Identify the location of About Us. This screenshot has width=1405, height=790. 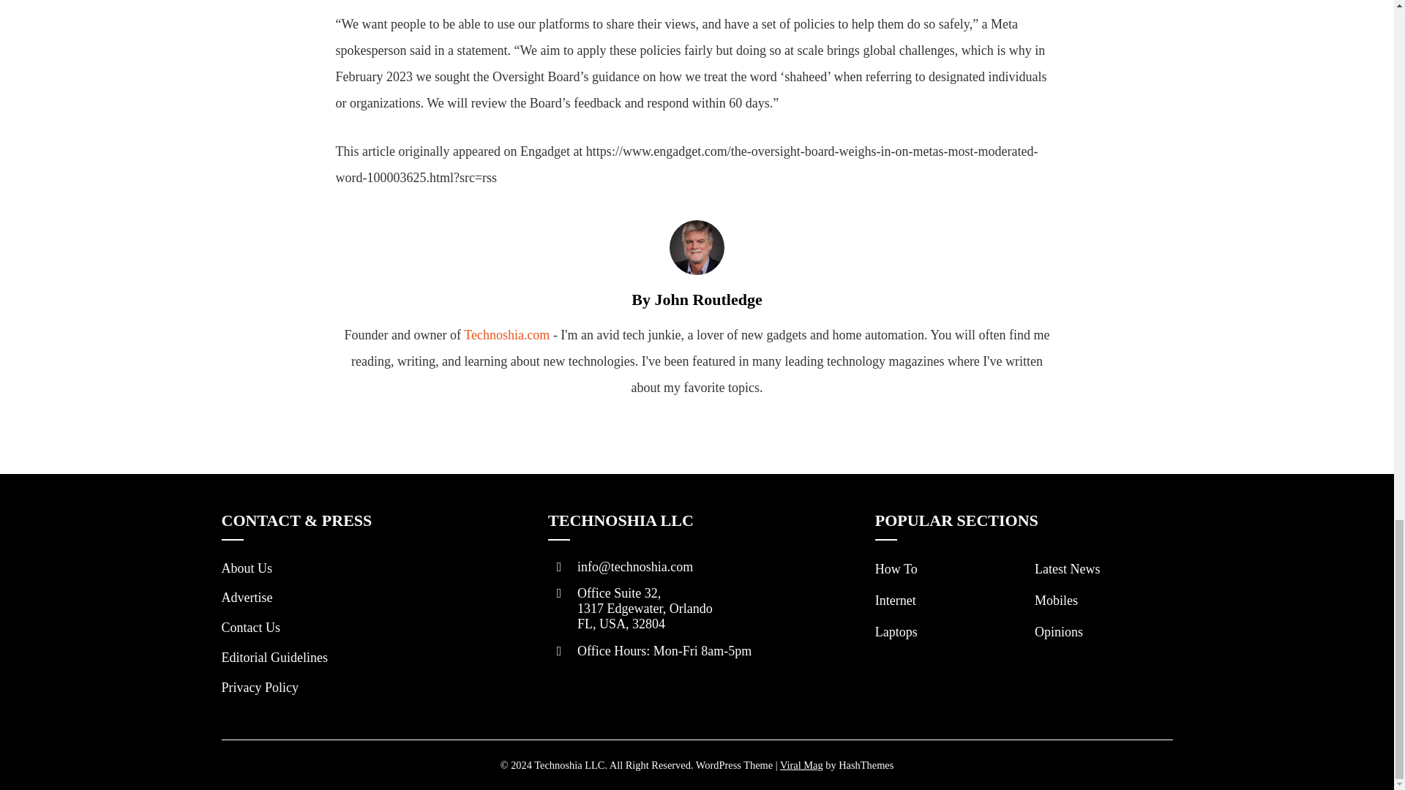
(246, 568).